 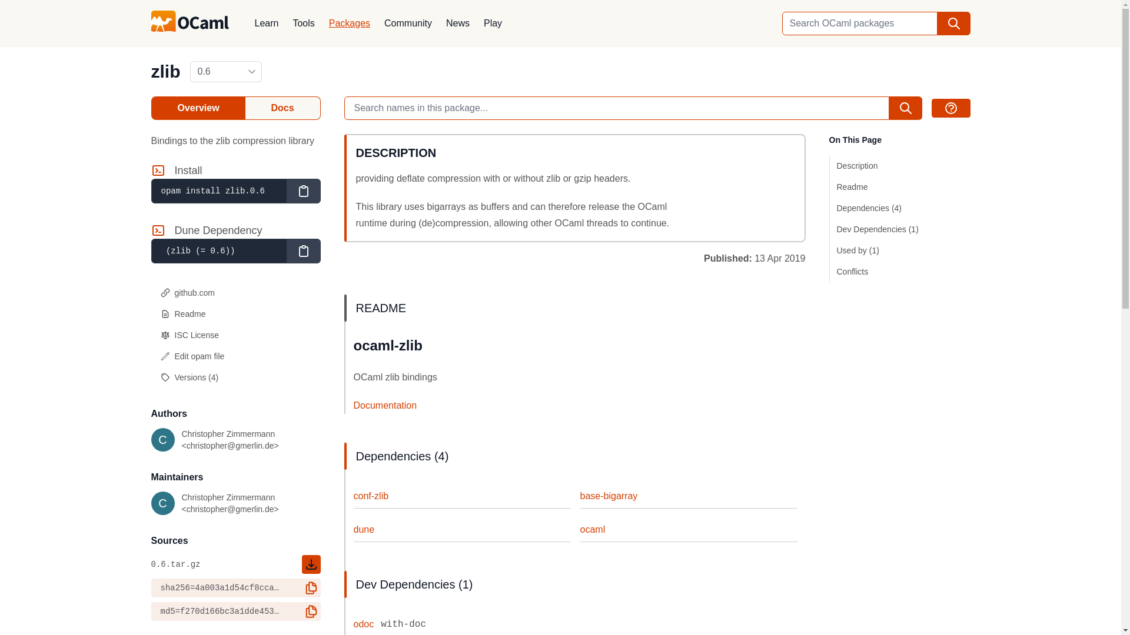 I want to click on show search instructions, so click(x=950, y=108).